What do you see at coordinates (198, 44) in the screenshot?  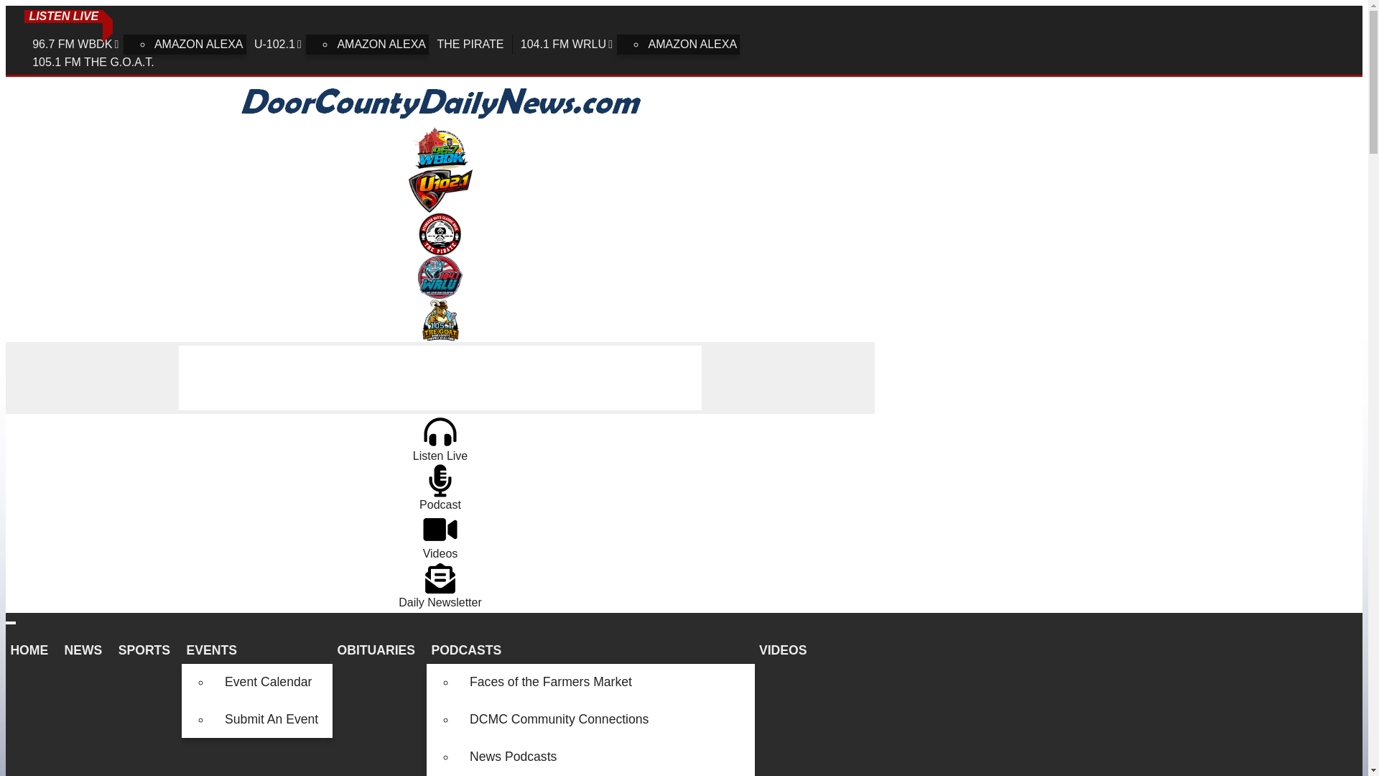 I see `AMAZON ALEXA` at bounding box center [198, 44].